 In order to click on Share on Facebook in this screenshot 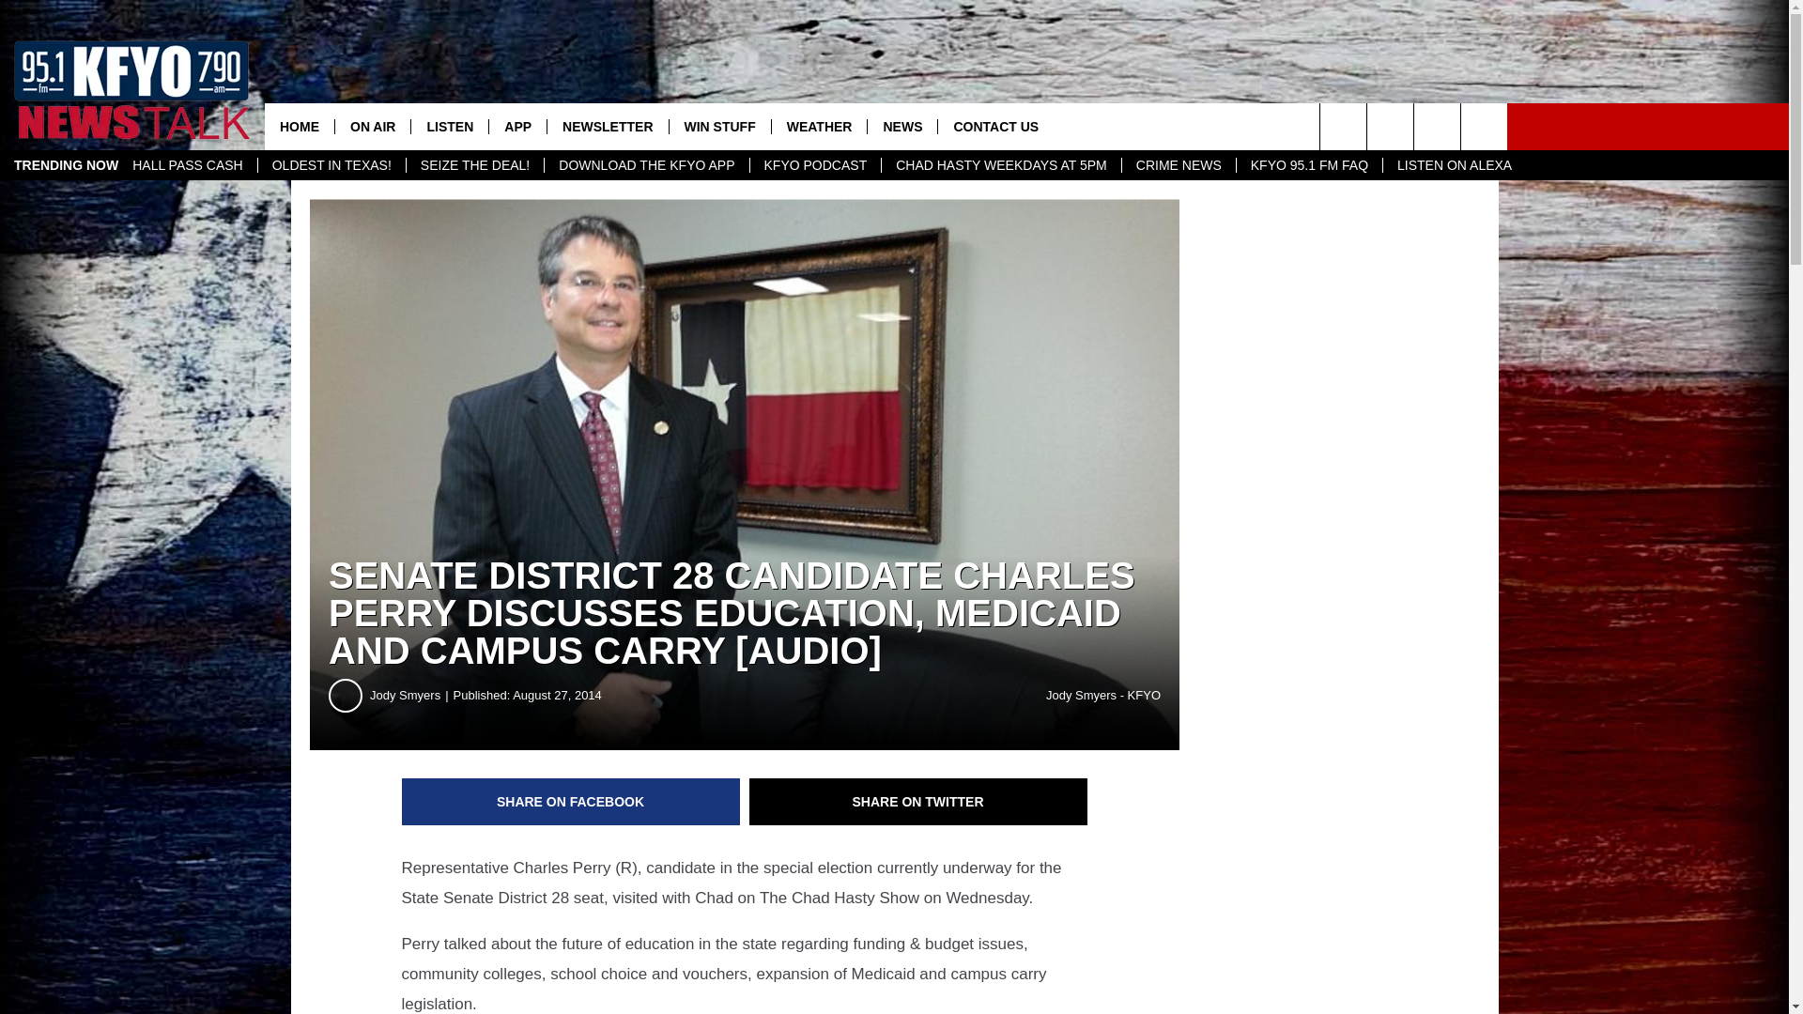, I will do `click(571, 802)`.